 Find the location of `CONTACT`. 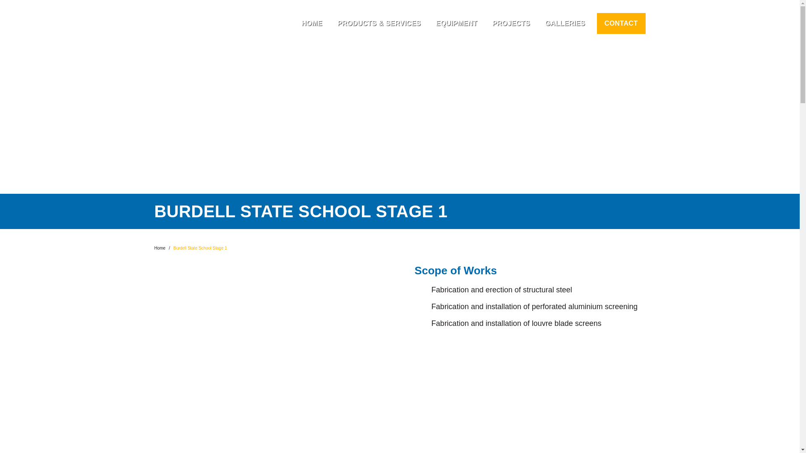

CONTACT is located at coordinates (621, 23).